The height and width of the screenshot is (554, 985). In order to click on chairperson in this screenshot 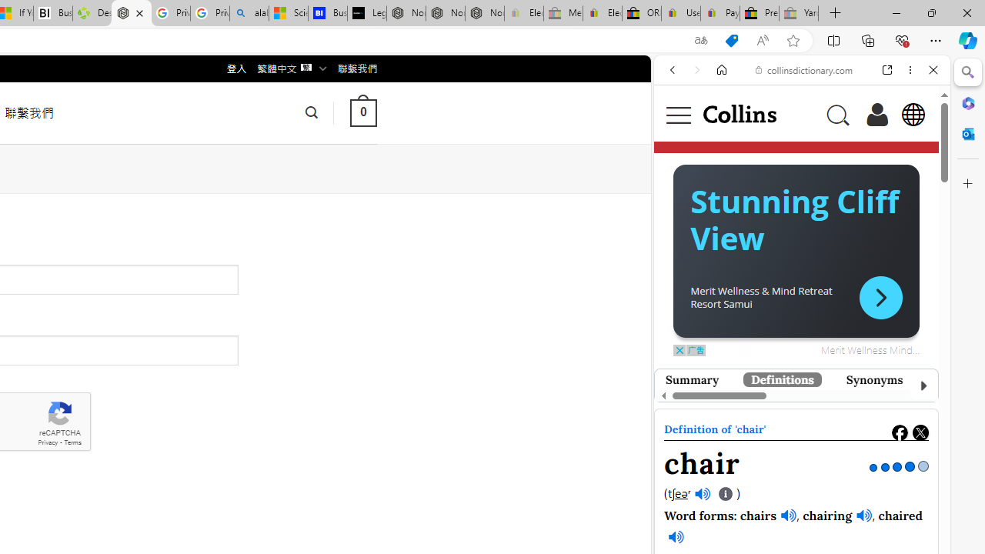, I will do `click(759, 473)`.